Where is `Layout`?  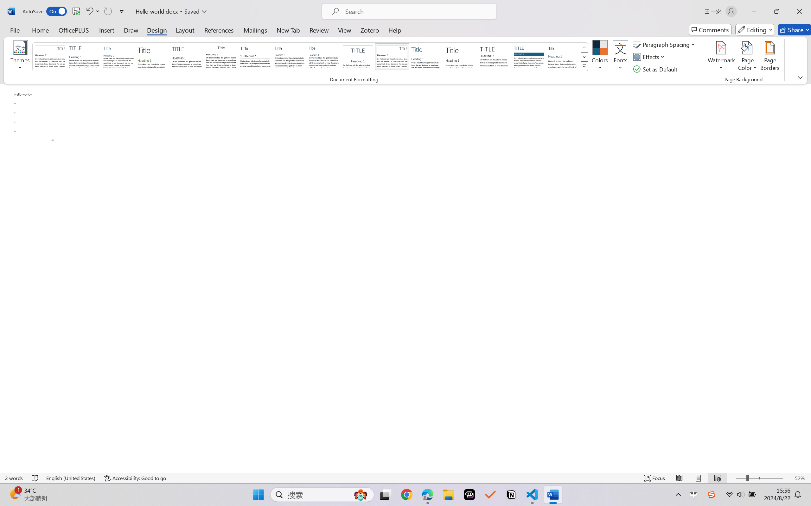
Layout is located at coordinates (185, 30).